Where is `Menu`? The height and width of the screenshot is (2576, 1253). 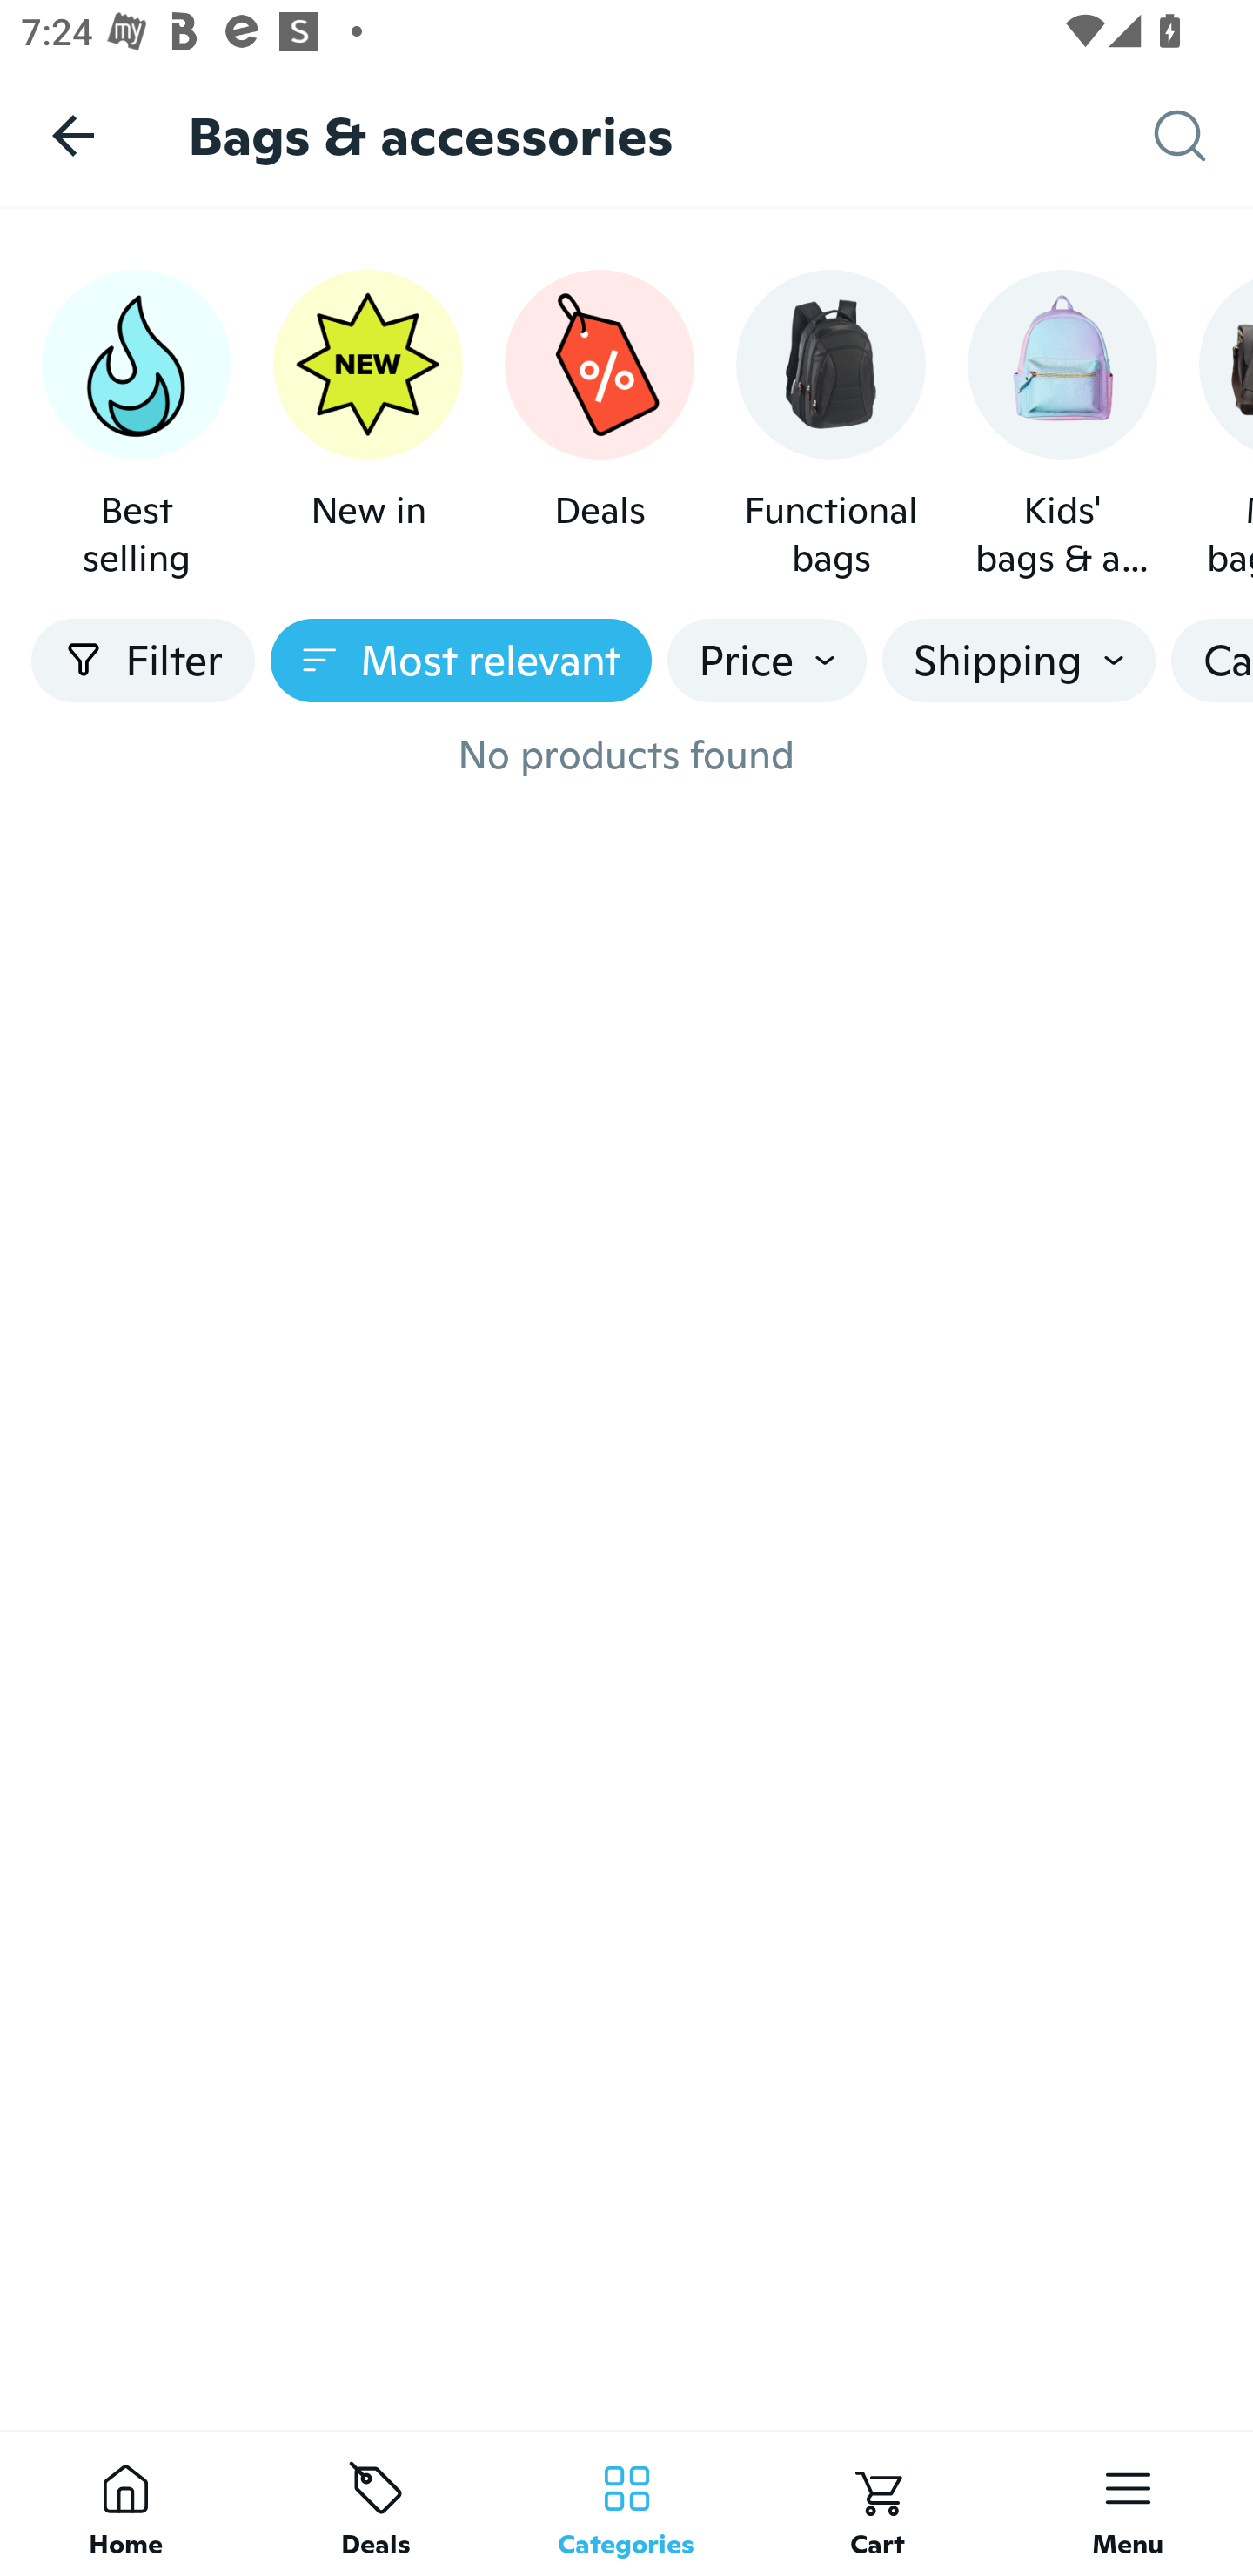 Menu is located at coordinates (1128, 2503).